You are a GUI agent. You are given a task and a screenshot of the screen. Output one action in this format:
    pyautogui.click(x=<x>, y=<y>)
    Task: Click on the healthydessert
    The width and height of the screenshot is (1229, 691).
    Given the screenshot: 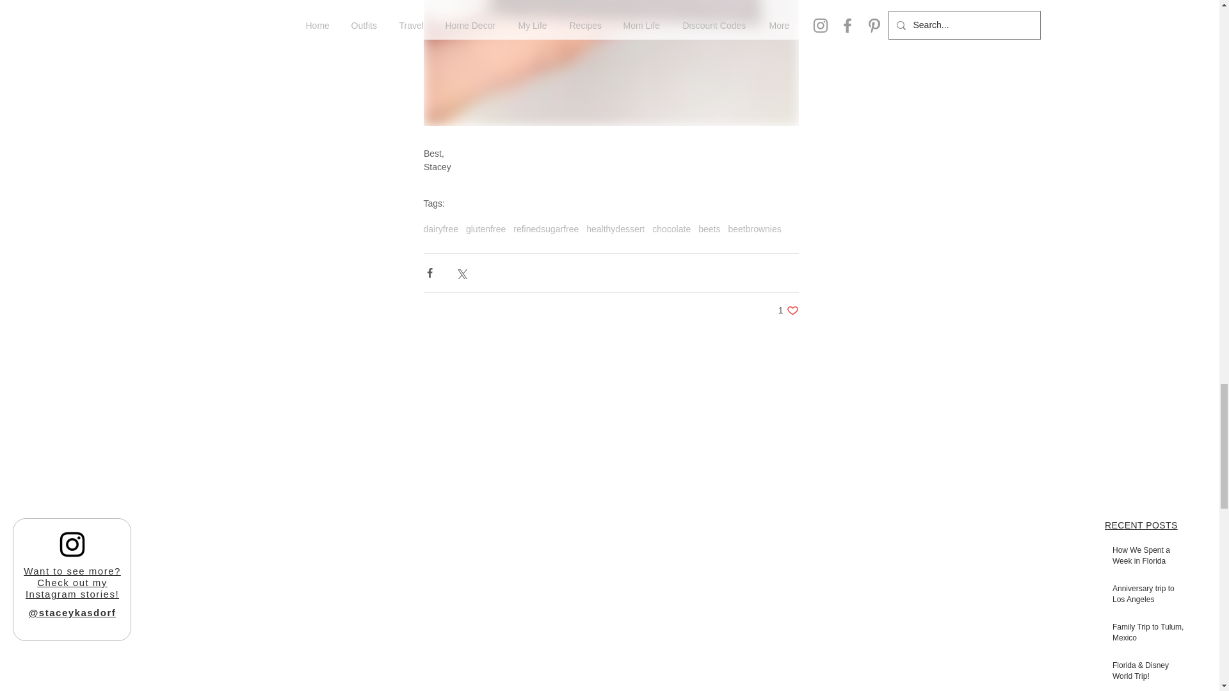 What is the action you would take?
    pyautogui.click(x=614, y=229)
    